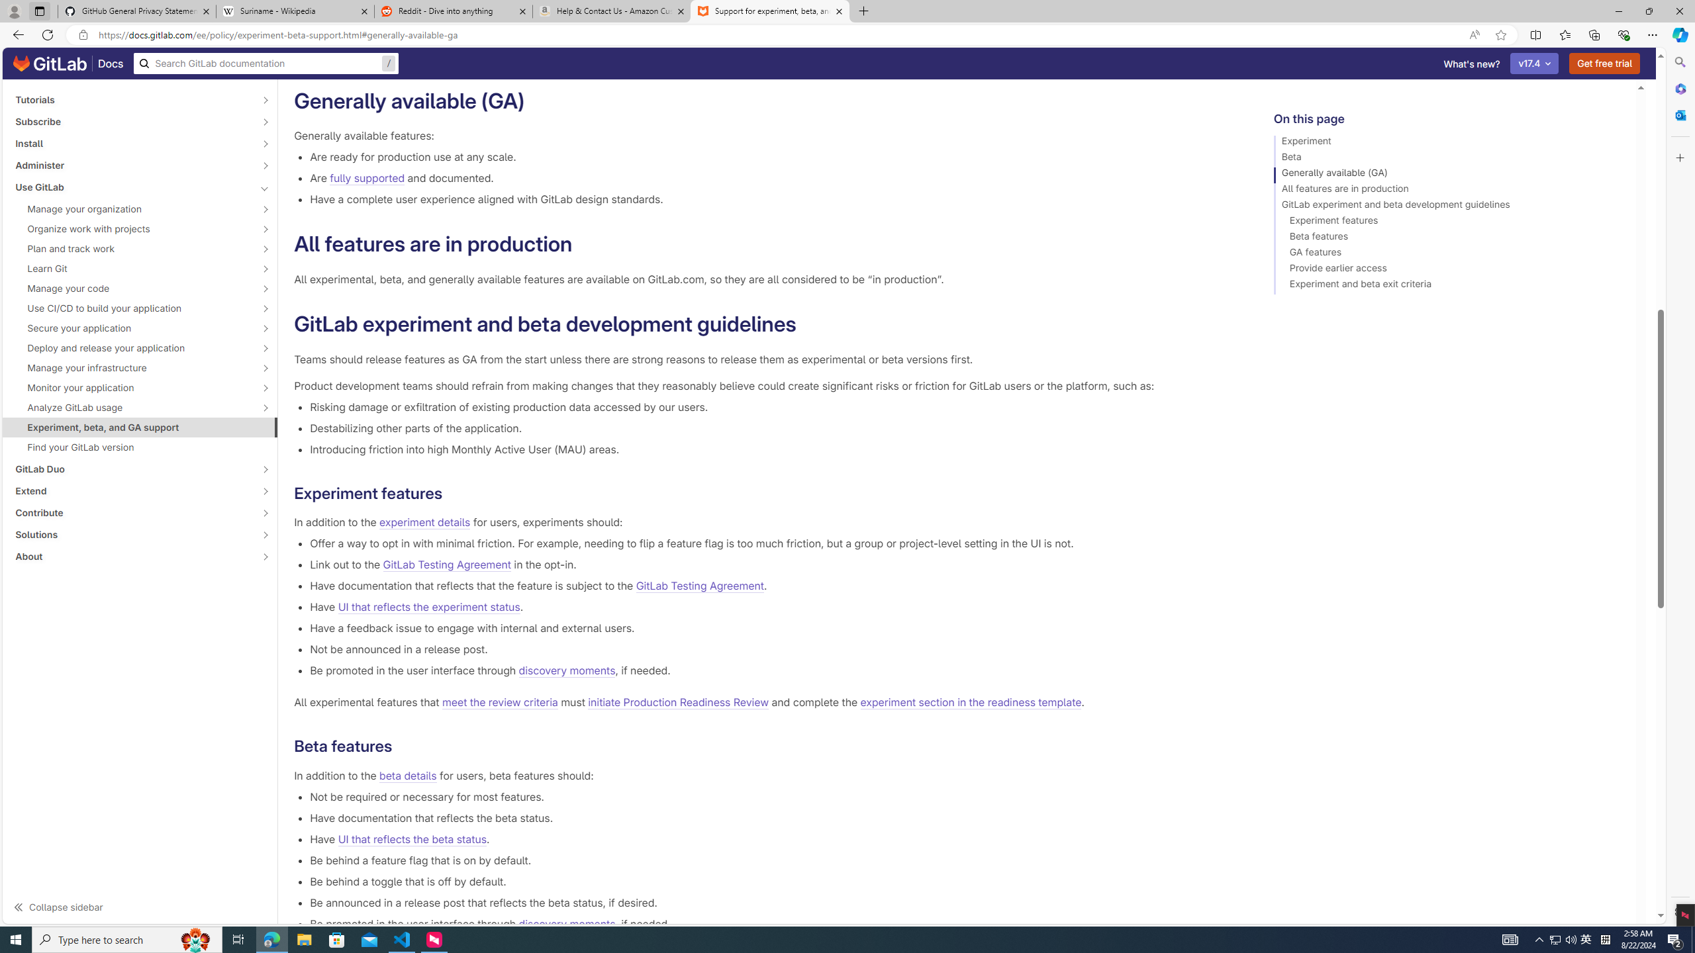 This screenshot has width=1695, height=953. What do you see at coordinates (132, 469) in the screenshot?
I see `GitLab Duo` at bounding box center [132, 469].